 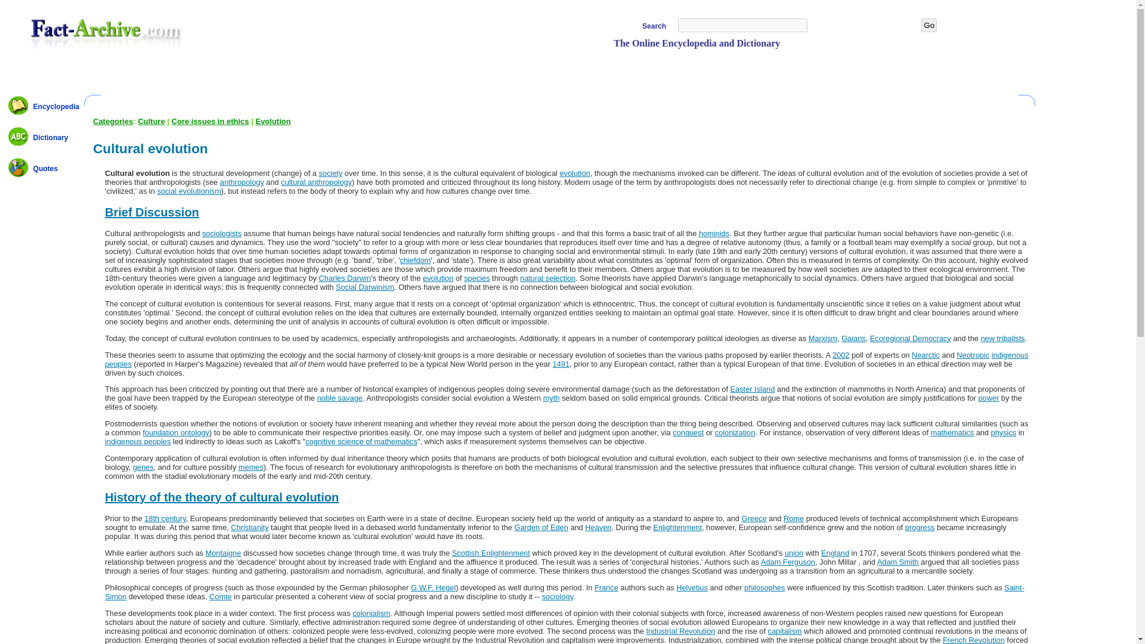 What do you see at coordinates (151, 120) in the screenshot?
I see `Culture` at bounding box center [151, 120].